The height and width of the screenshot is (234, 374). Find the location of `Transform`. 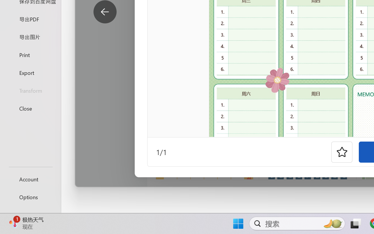

Transform is located at coordinates (30, 91).